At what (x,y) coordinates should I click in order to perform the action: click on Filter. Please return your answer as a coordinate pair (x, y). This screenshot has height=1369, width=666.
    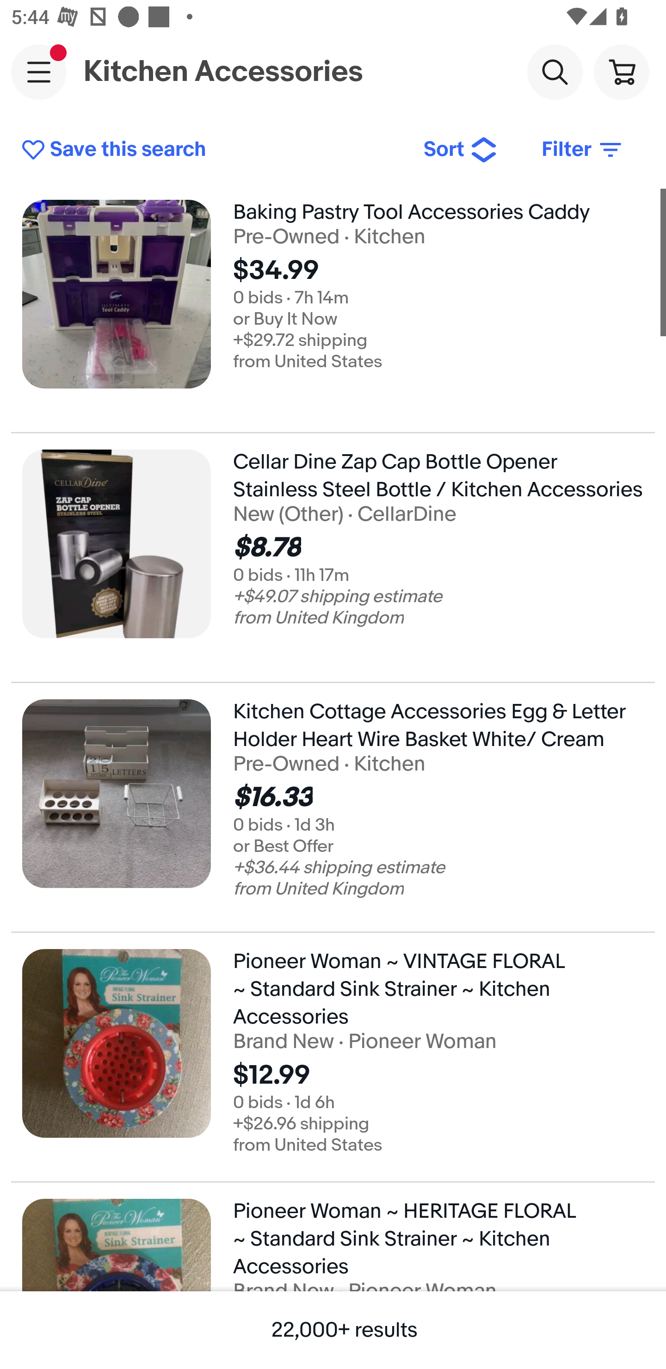
    Looking at the image, I should click on (583, 150).